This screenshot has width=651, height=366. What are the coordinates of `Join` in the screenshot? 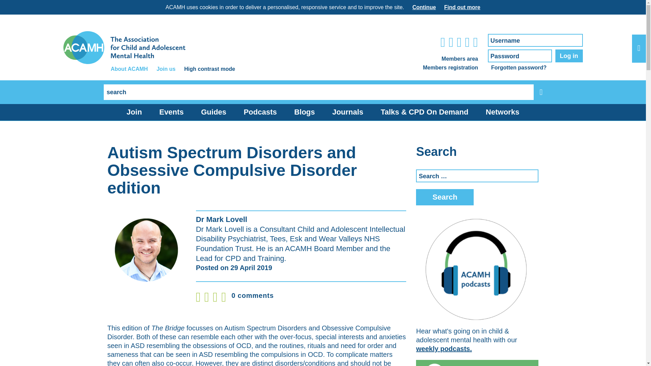 It's located at (134, 112).